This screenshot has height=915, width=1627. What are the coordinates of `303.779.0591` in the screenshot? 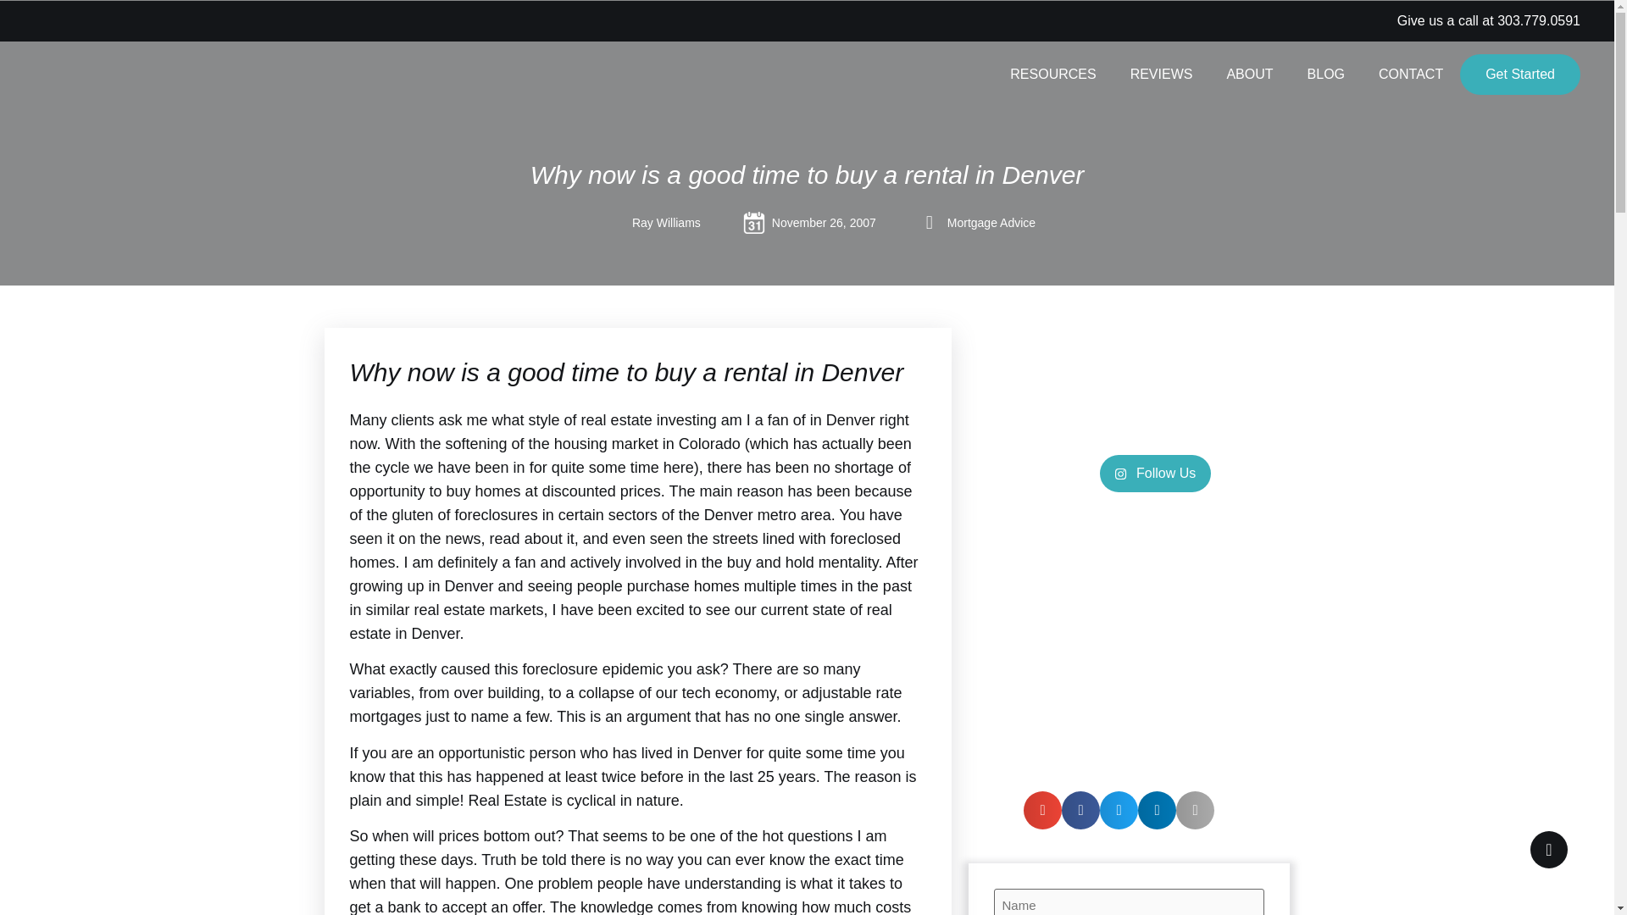 It's located at (1538, 20).